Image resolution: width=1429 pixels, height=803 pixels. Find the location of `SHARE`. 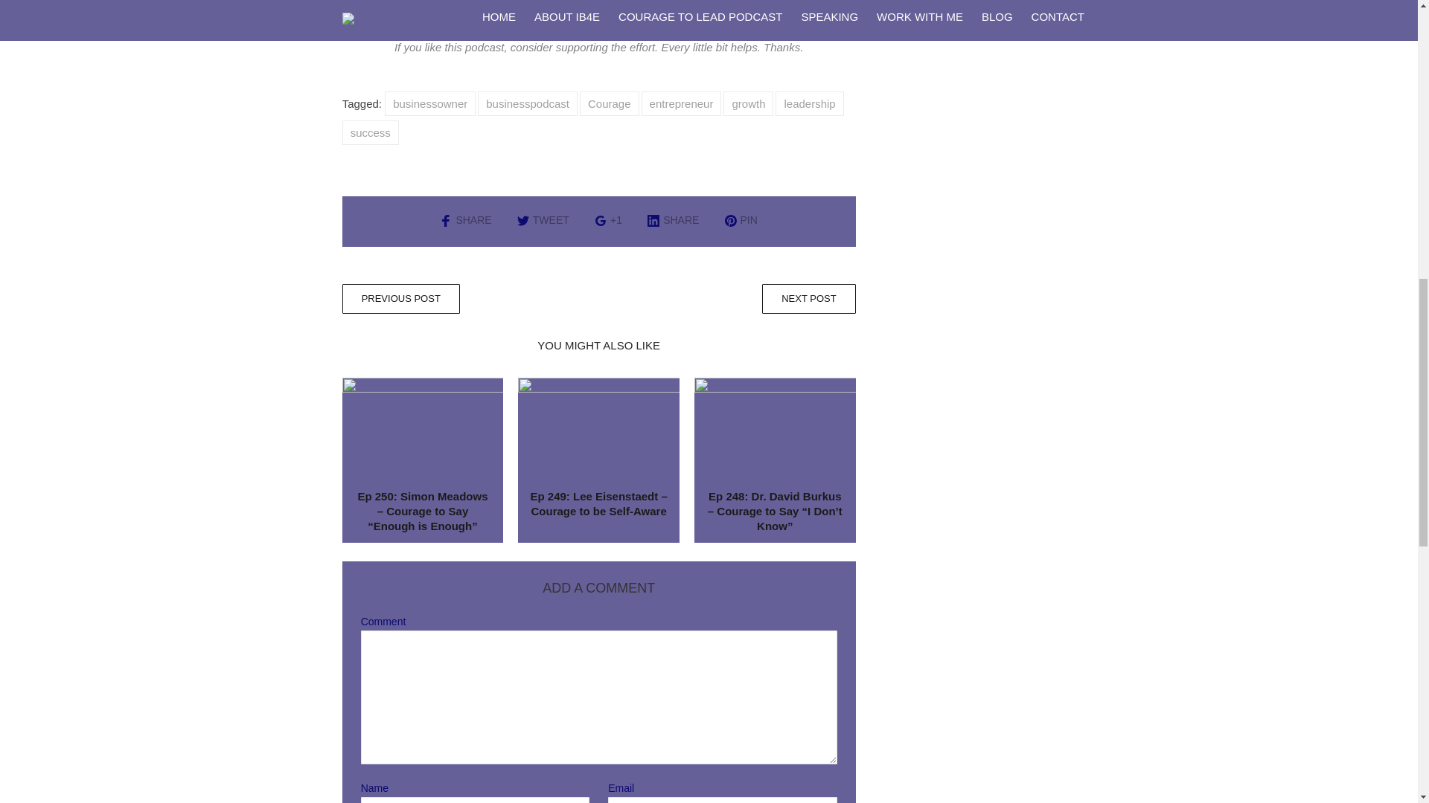

SHARE is located at coordinates (466, 220).